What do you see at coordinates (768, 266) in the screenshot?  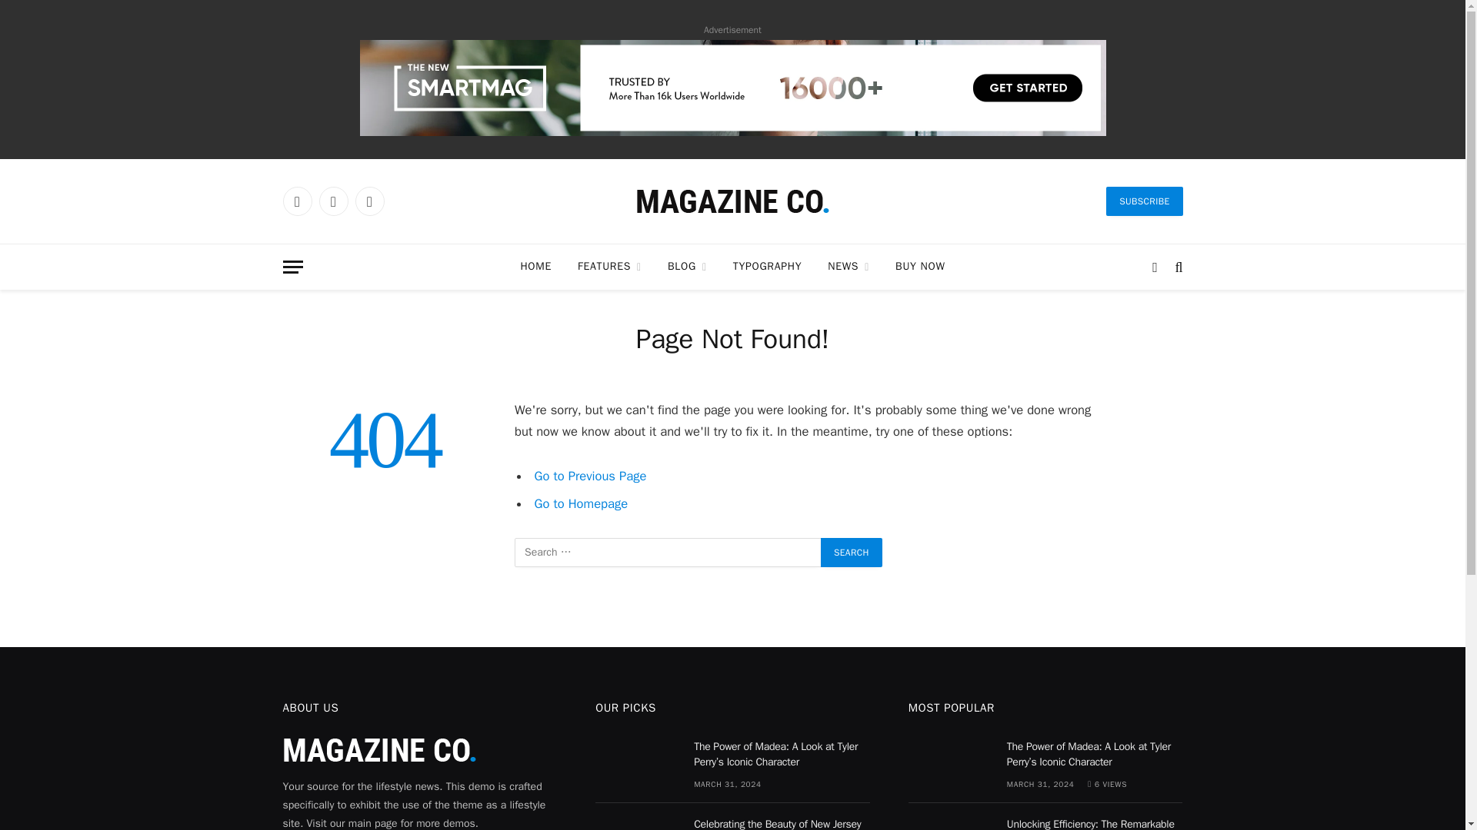 I see `TYPOGRAPHY` at bounding box center [768, 266].